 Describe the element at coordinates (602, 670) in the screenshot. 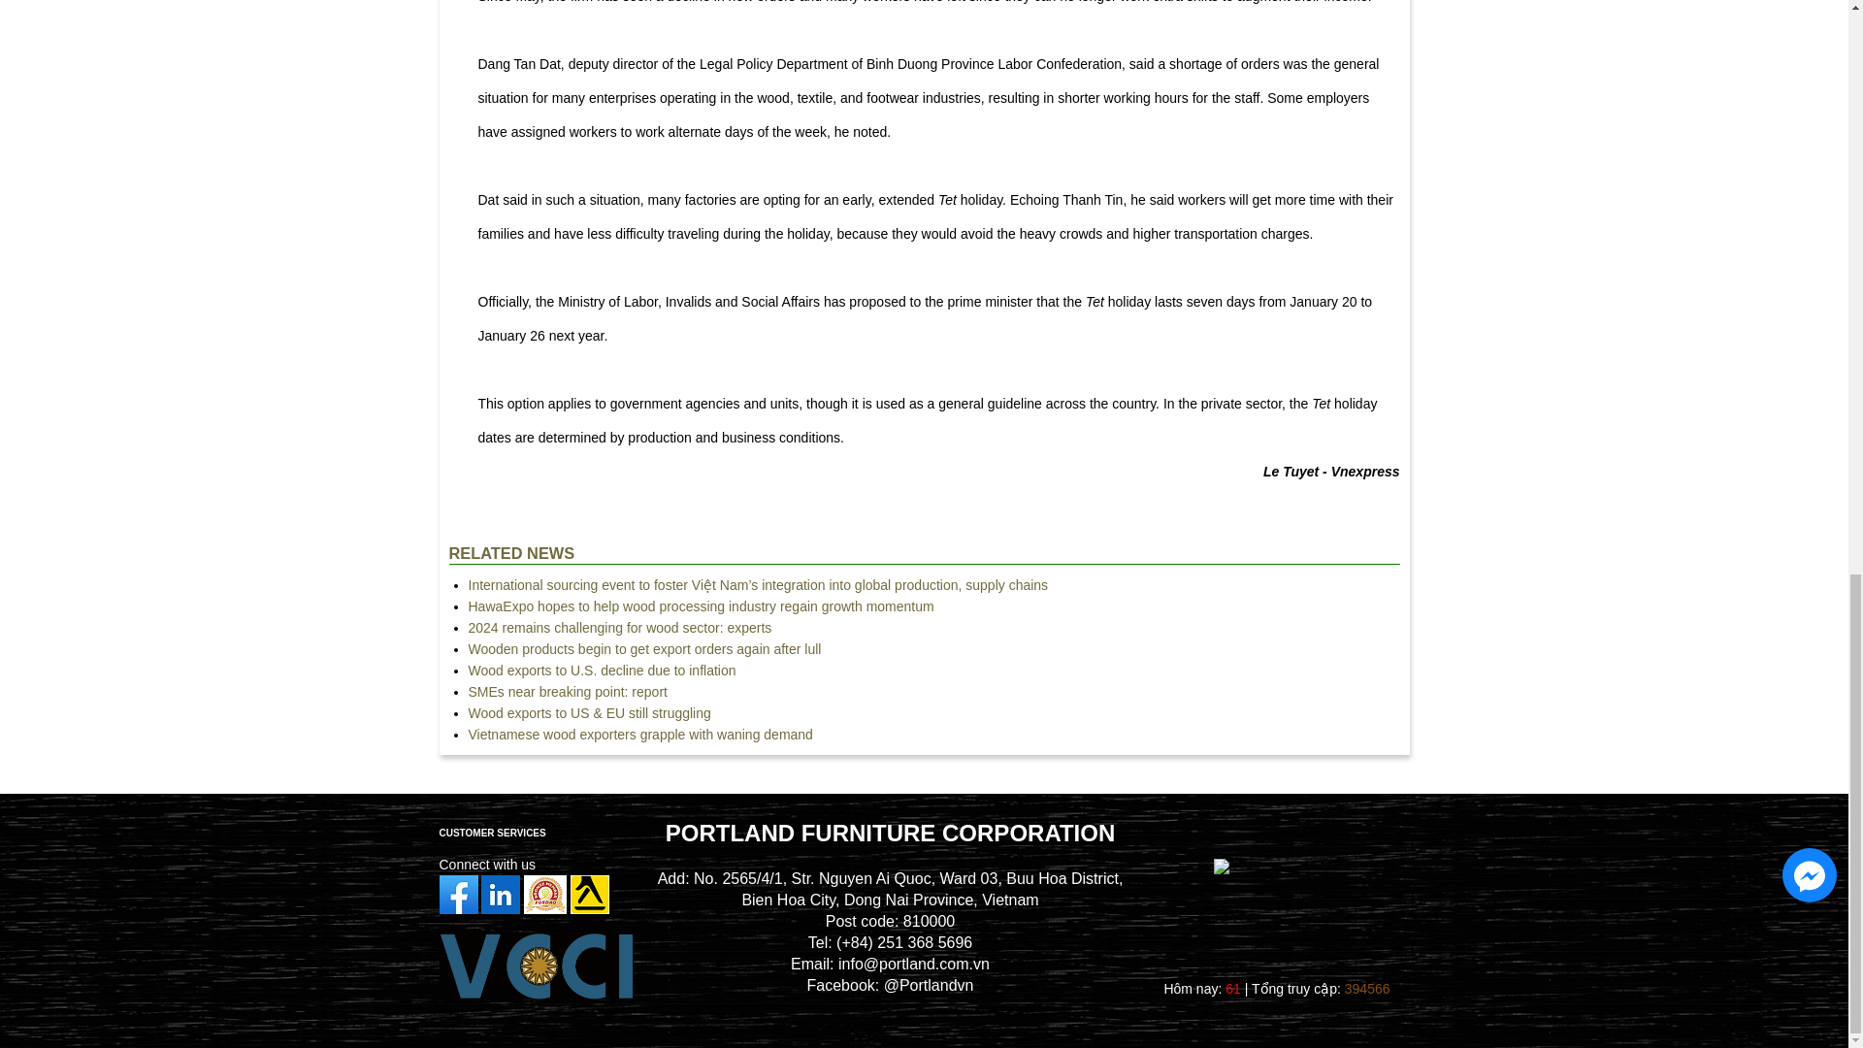

I see `Wood exports to U.S. decline due to inflation` at that location.